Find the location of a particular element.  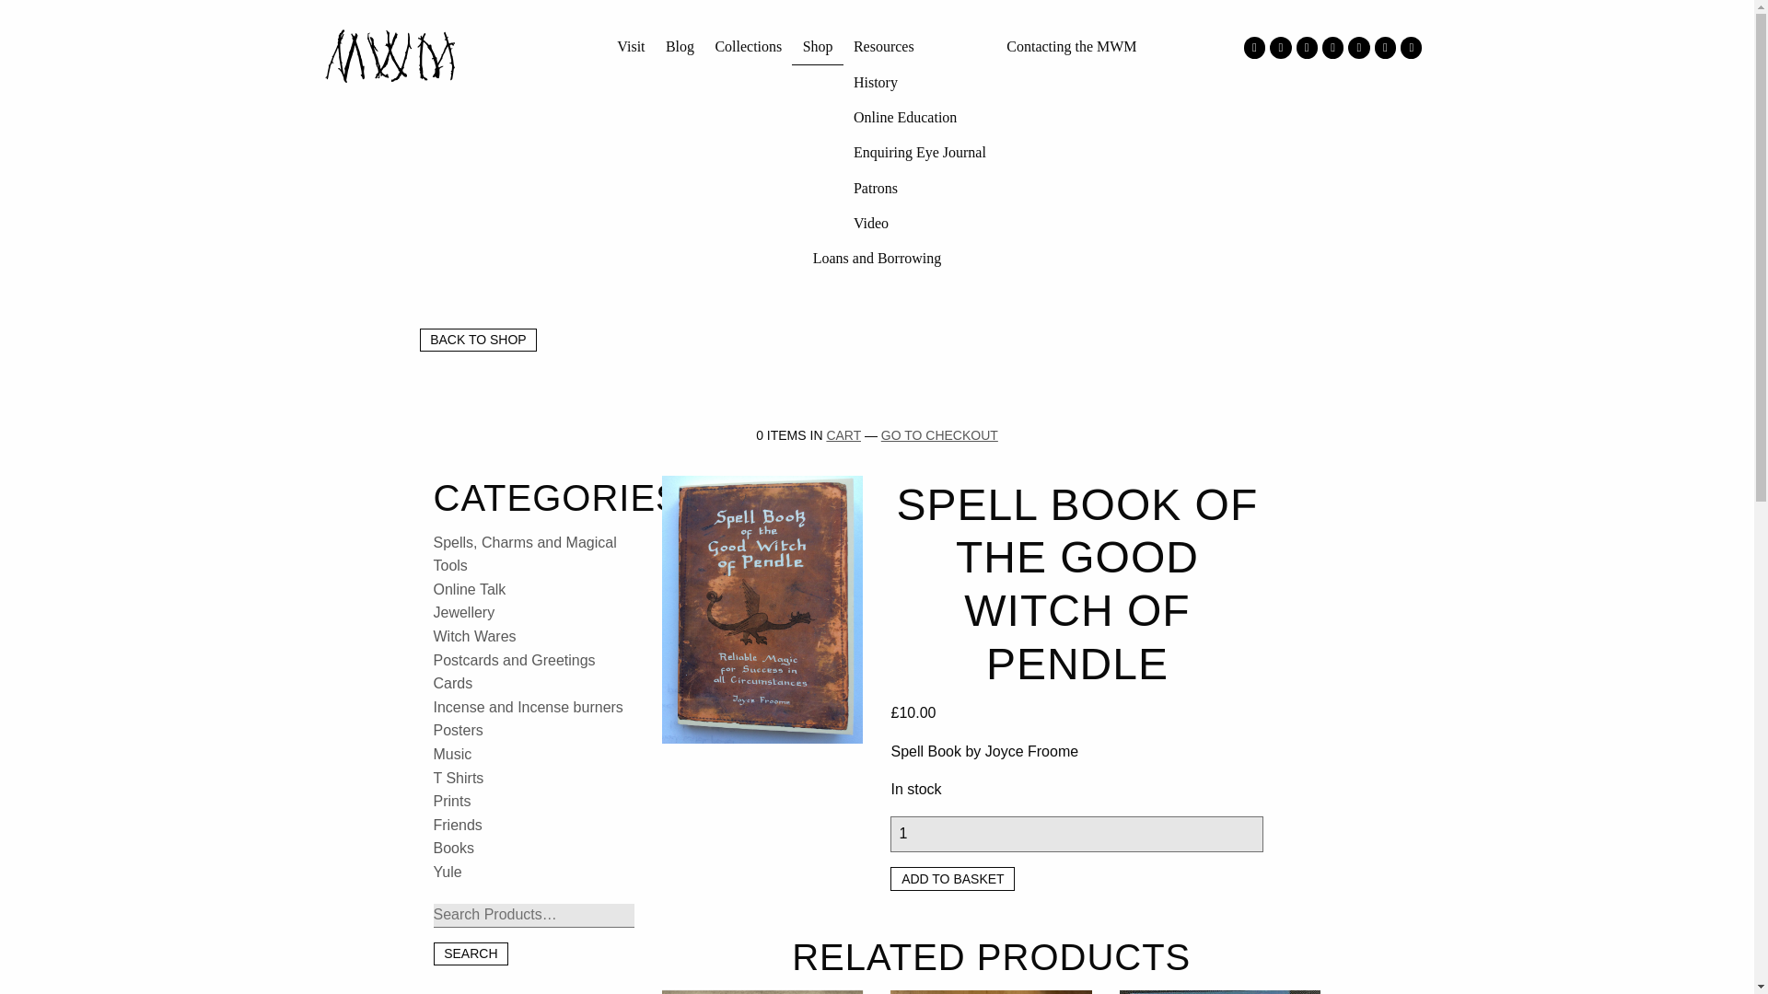

Video is located at coordinates (919, 223).